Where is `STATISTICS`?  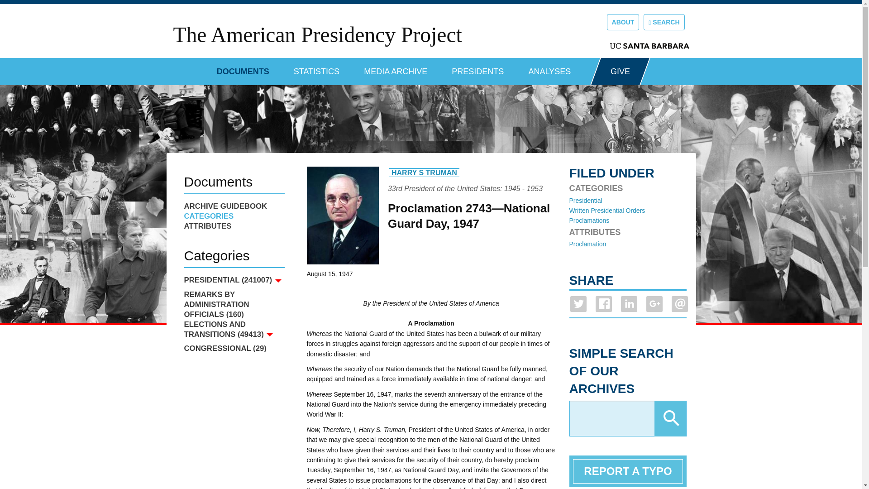 STATISTICS is located at coordinates (316, 68).